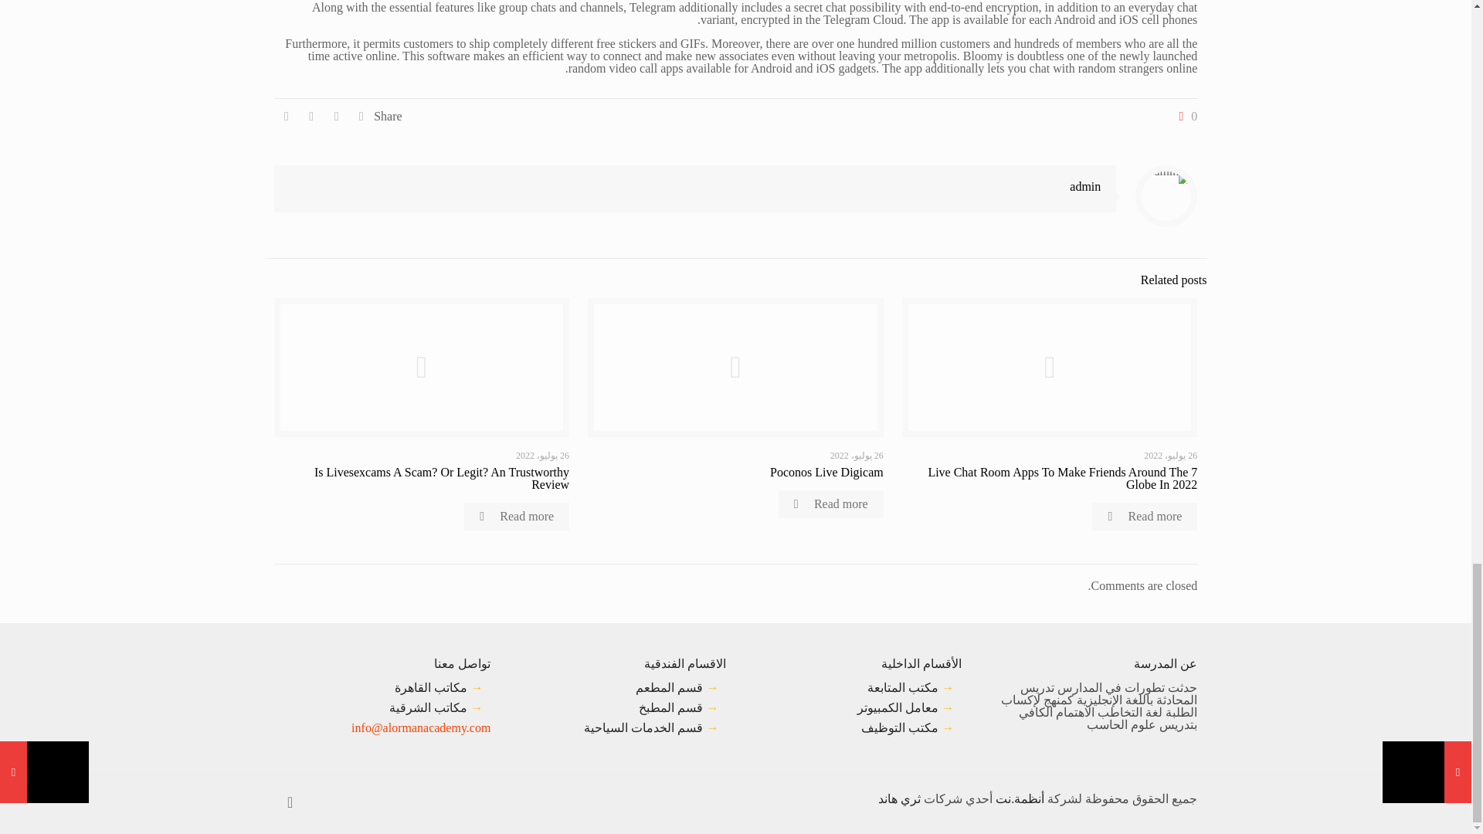 This screenshot has width=1483, height=834. I want to click on admin, so click(1084, 186).